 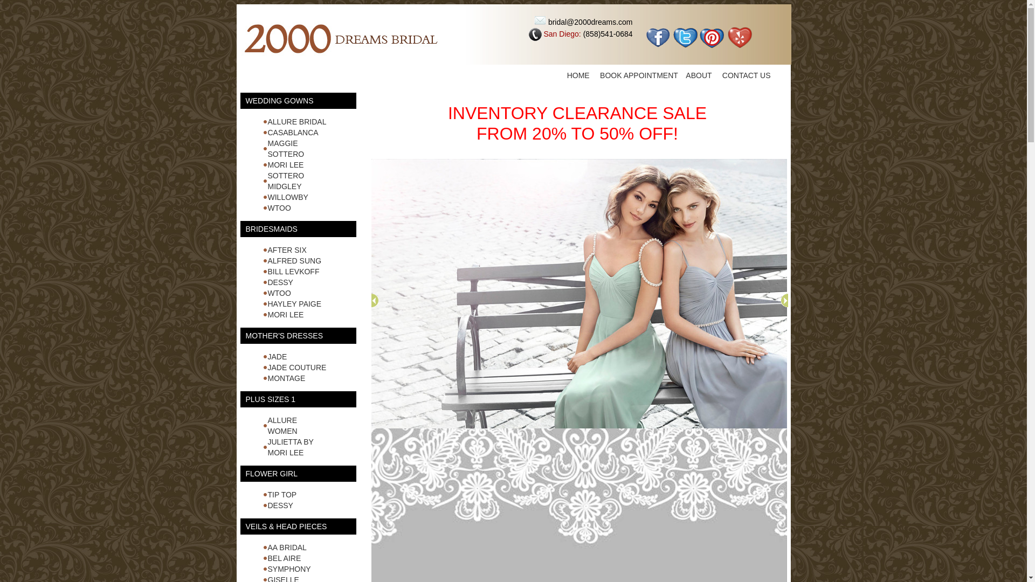 What do you see at coordinates (296, 368) in the screenshot?
I see `JADE COUTURE` at bounding box center [296, 368].